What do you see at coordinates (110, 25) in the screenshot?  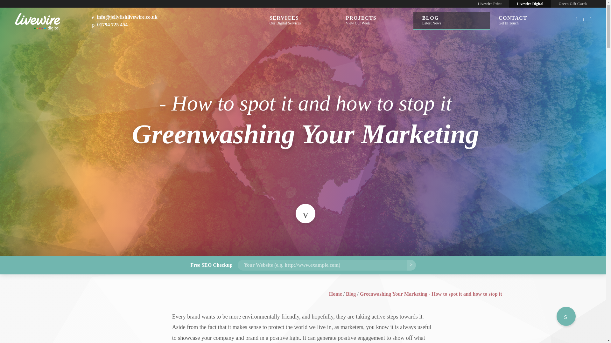 I see `Blog` at bounding box center [110, 25].